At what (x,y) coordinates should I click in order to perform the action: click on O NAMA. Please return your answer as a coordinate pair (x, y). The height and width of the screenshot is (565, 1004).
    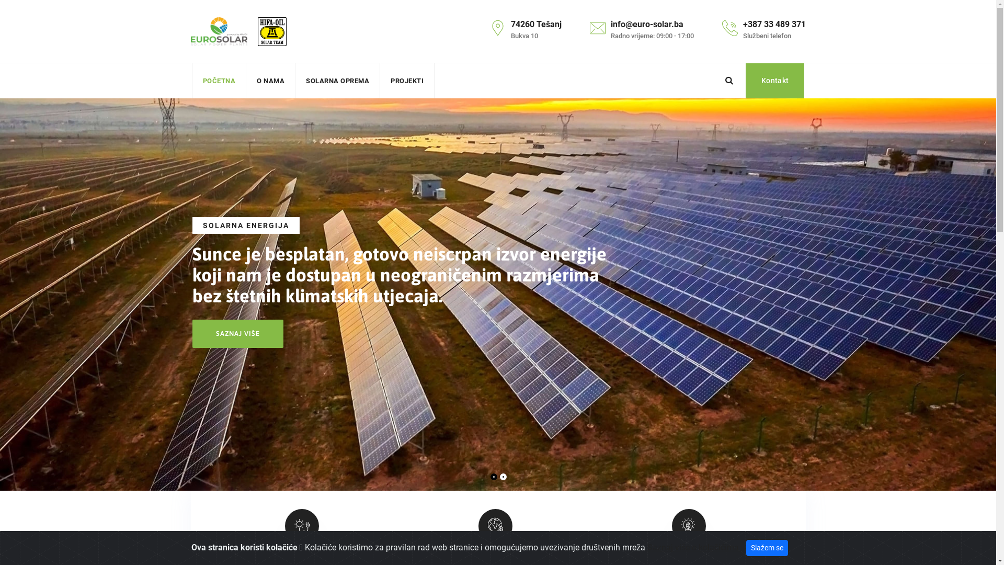
    Looking at the image, I should click on (271, 81).